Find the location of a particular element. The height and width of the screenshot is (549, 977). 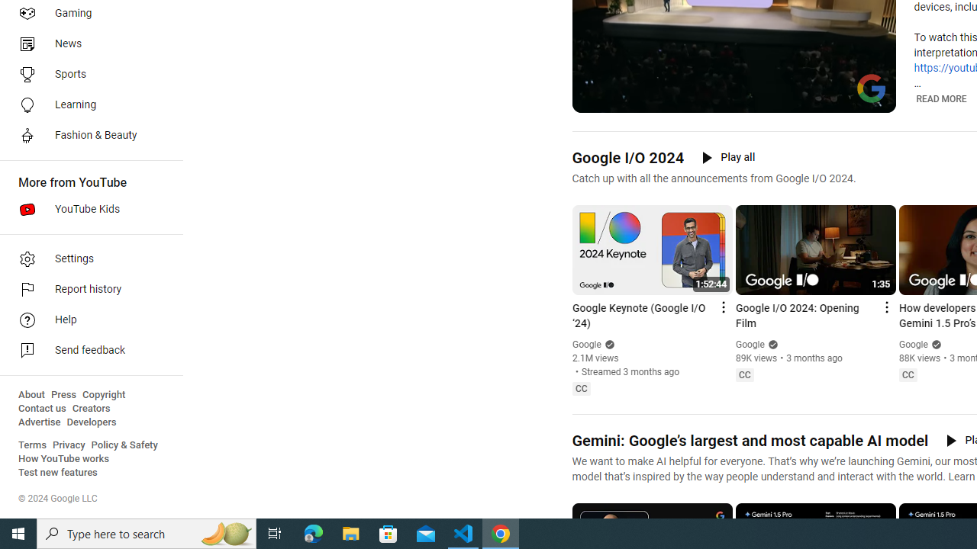

Play all is located at coordinates (728, 157).